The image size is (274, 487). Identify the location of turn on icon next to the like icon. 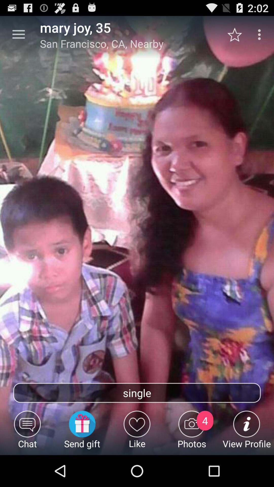
(192, 433).